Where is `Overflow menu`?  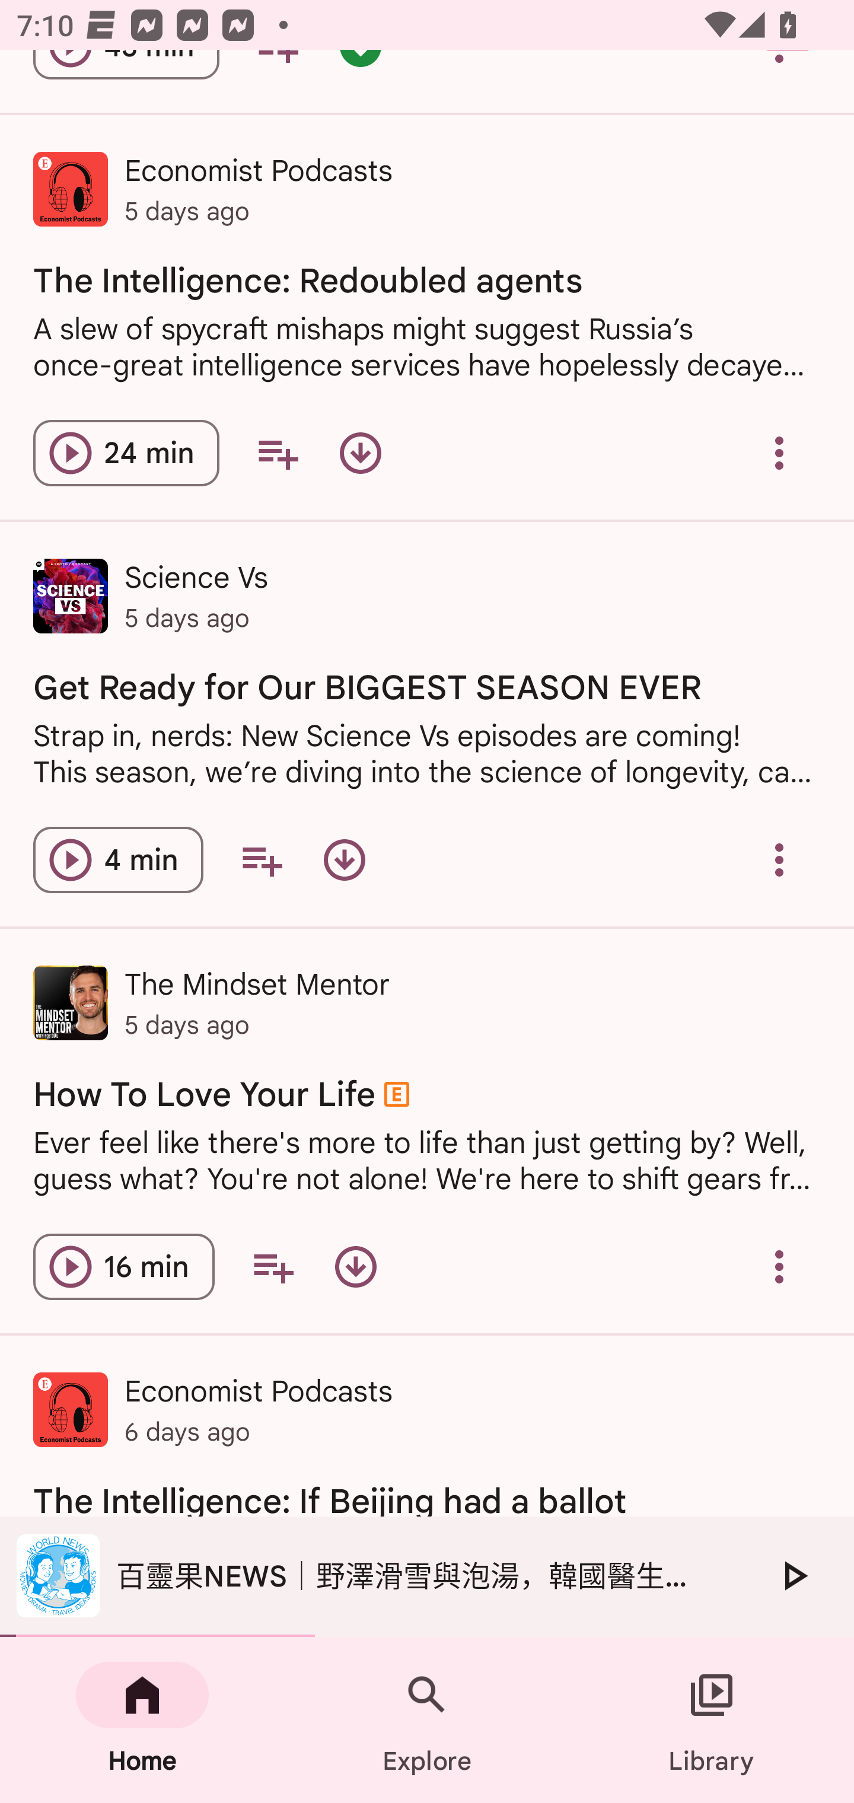
Overflow menu is located at coordinates (779, 860).